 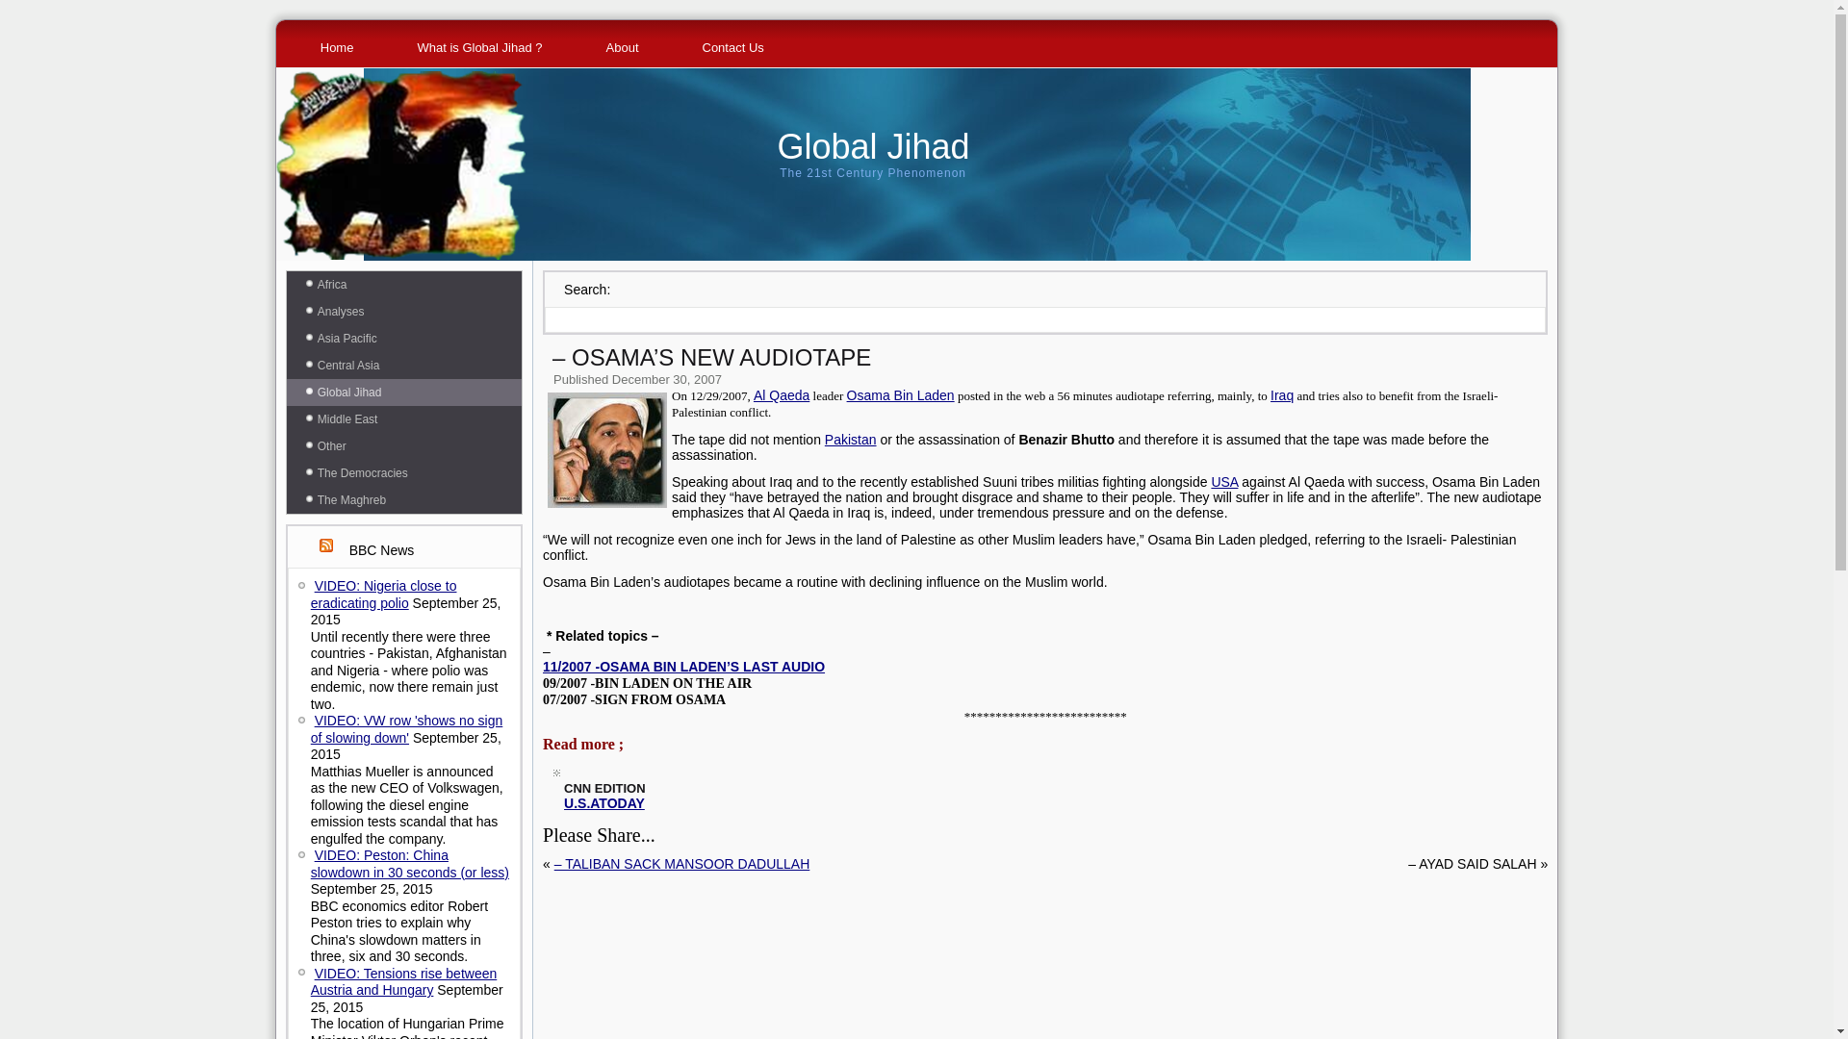 What do you see at coordinates (479, 48) in the screenshot?
I see `What is Global Jihad ?` at bounding box center [479, 48].